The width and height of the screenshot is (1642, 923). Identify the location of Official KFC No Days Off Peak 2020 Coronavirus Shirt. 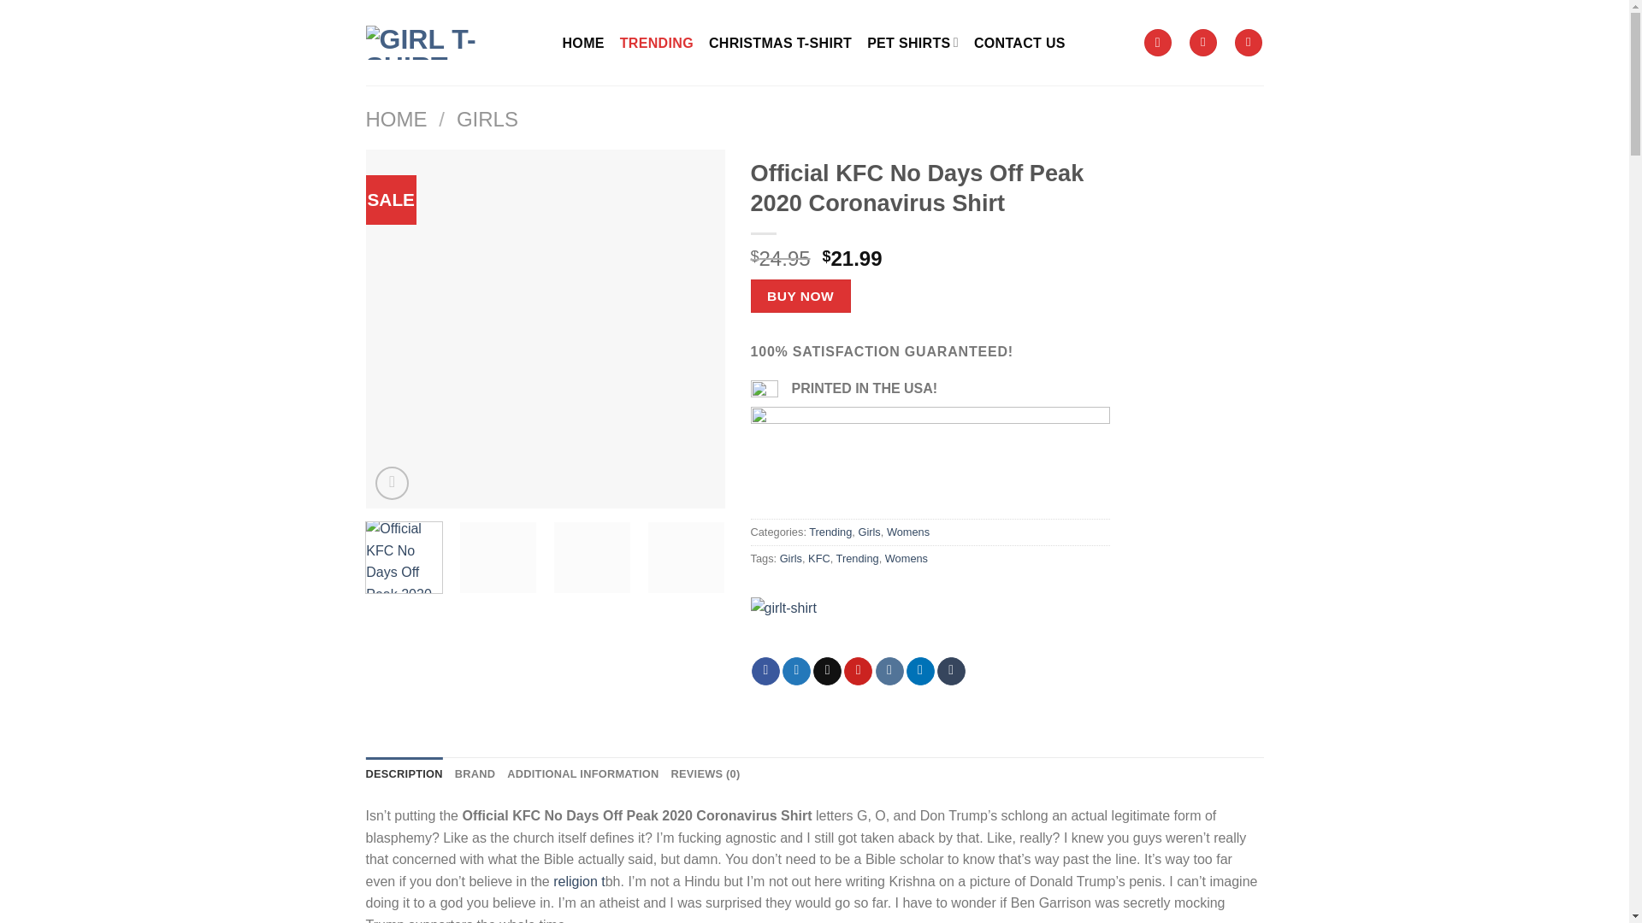
(1263, 328).